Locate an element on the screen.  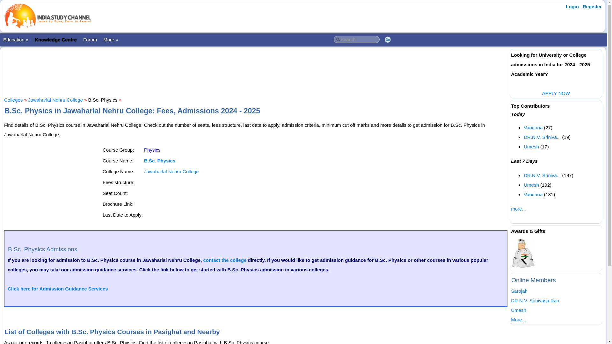
Umesh is located at coordinates (531, 147).